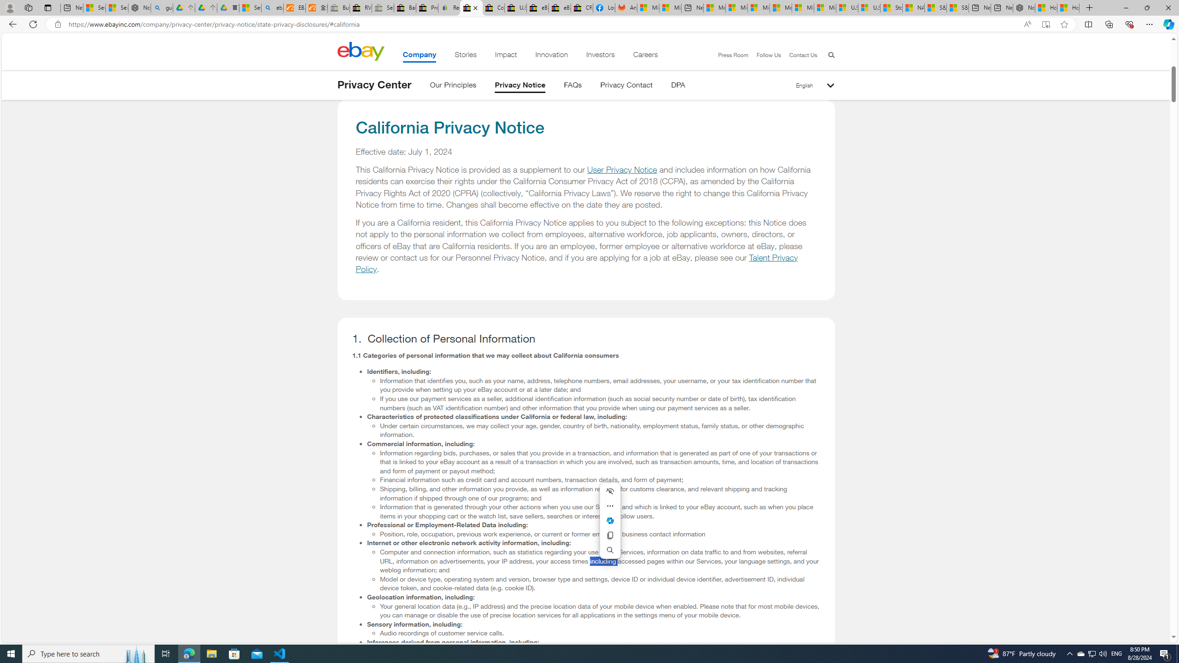 This screenshot has width=1179, height=663. I want to click on Register: Create a personal eBay account, so click(449, 8).